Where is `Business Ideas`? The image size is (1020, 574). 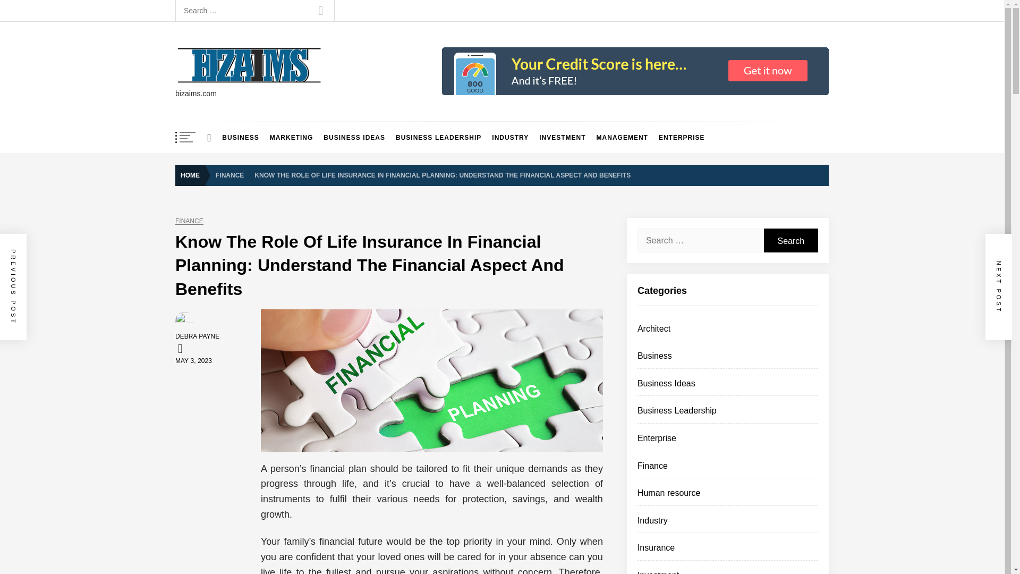
Business Ideas is located at coordinates (666, 383).